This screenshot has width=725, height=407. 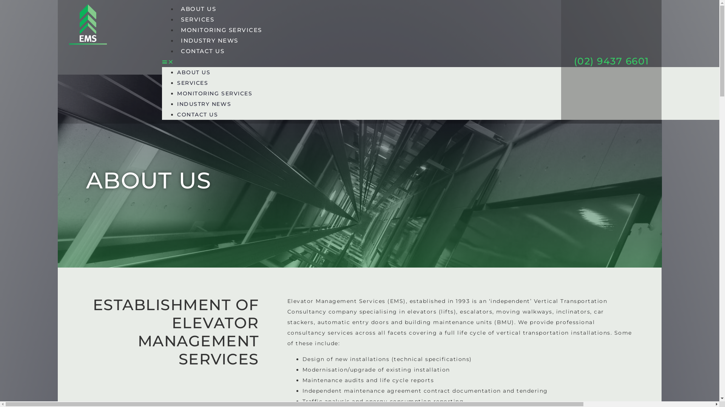 What do you see at coordinates (210, 41) in the screenshot?
I see `INDUSTRY NEWS` at bounding box center [210, 41].